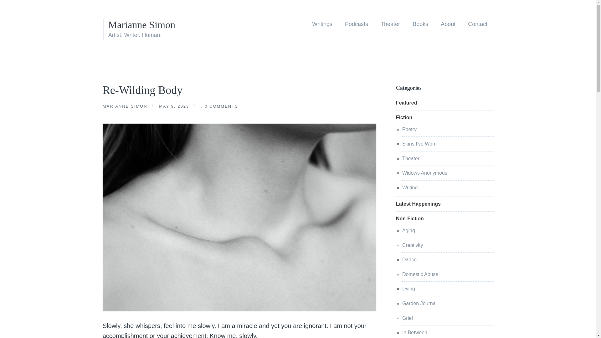 This screenshot has height=338, width=601. Describe the element at coordinates (419, 304) in the screenshot. I see `Garden Journal` at that location.